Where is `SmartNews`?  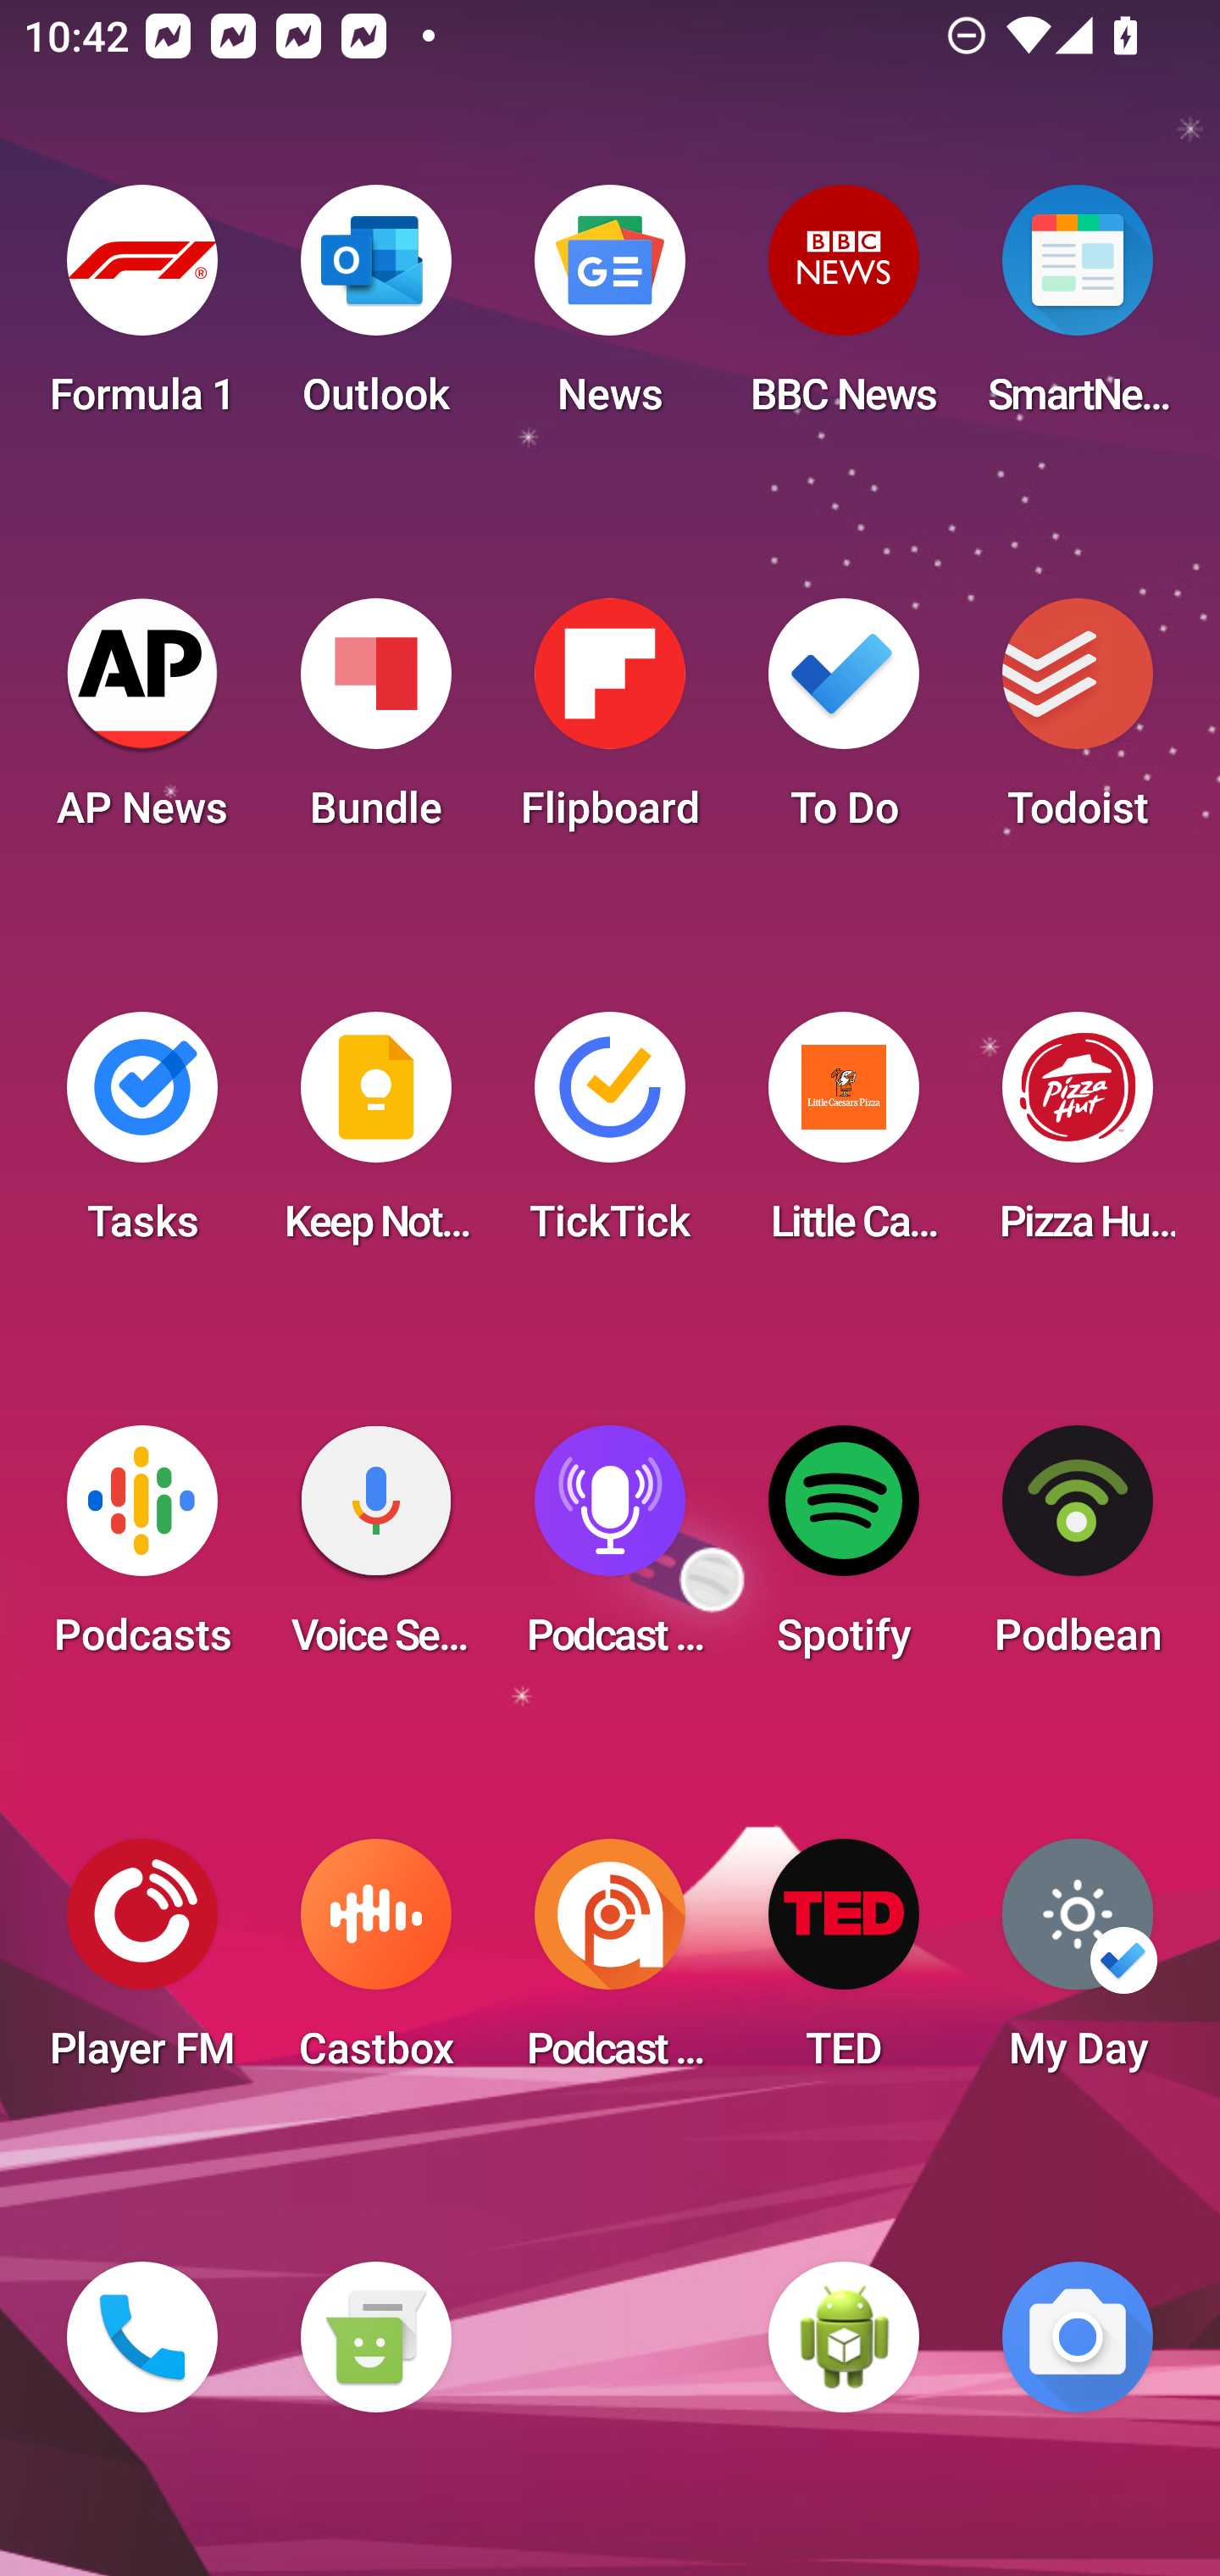 SmartNews is located at coordinates (1078, 310).